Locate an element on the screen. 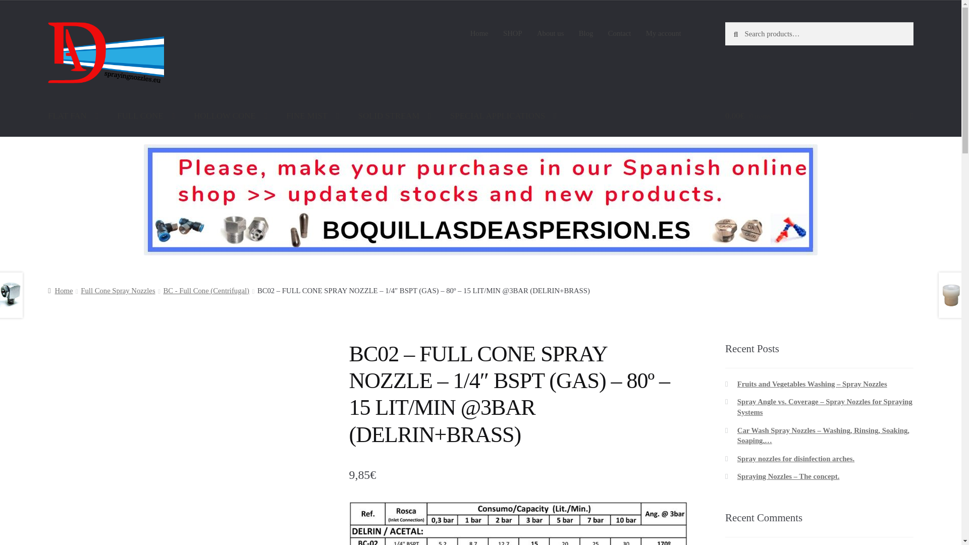 The image size is (969, 545). HOLLOW CONE is located at coordinates (230, 115).